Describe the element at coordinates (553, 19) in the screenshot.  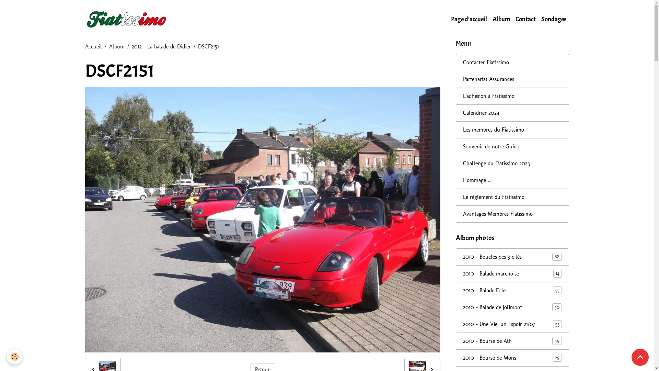
I see `Sondages` at that location.